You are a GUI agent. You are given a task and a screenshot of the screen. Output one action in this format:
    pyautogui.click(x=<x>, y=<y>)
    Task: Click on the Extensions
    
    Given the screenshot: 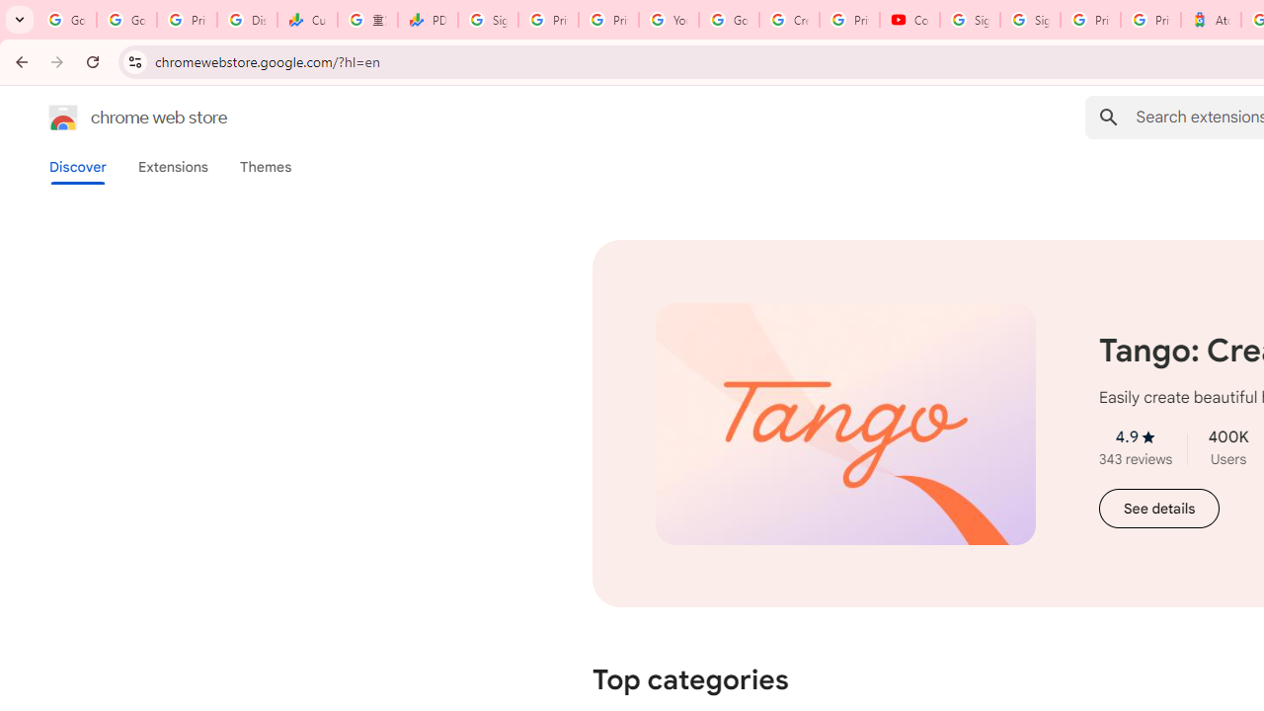 What is the action you would take?
    pyautogui.click(x=172, y=167)
    